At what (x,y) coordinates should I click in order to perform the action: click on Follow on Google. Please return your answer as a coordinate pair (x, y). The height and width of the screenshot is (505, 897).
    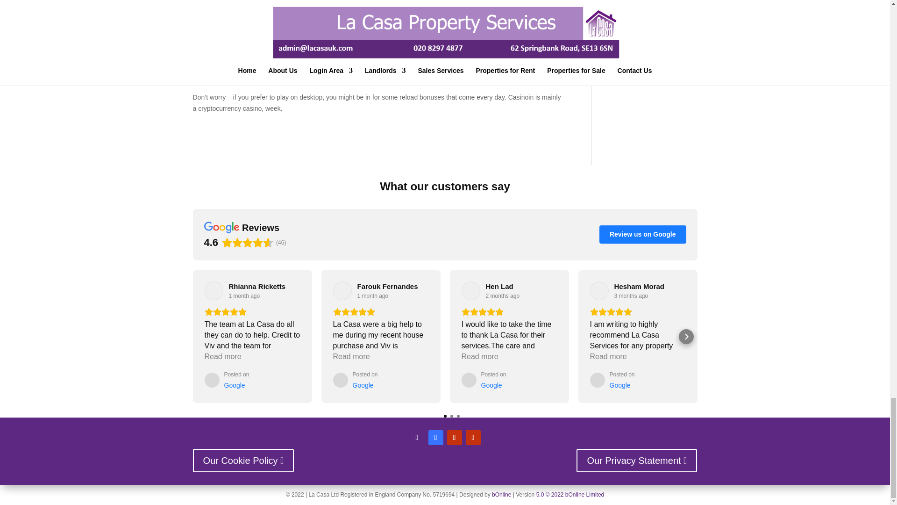
    Looking at the image, I should click on (473, 438).